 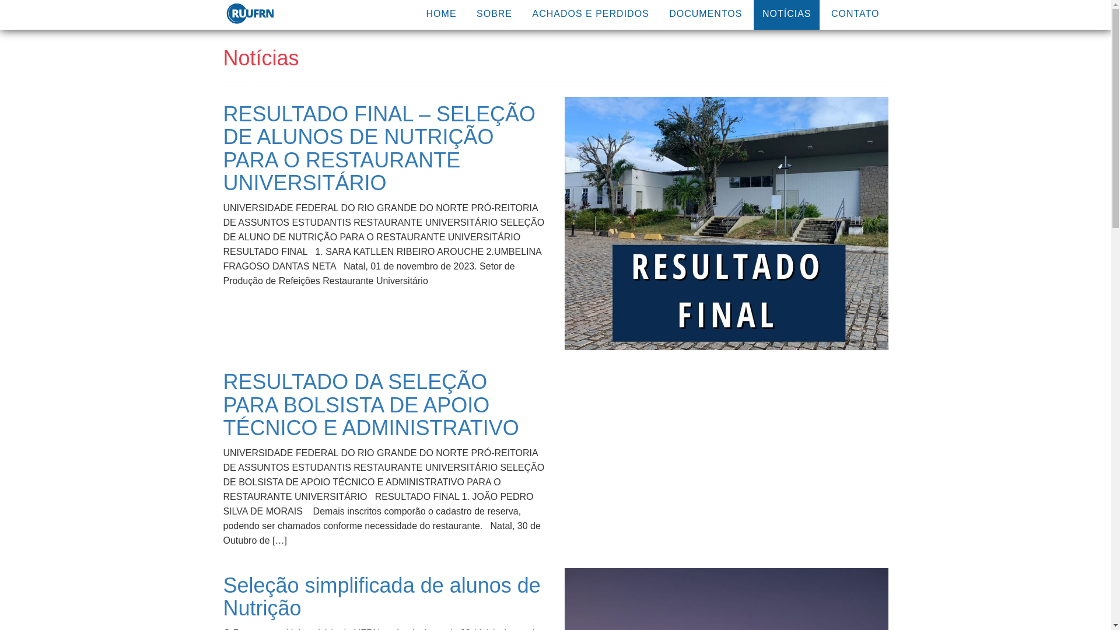 What do you see at coordinates (706, 14) in the screenshot?
I see `DOCUMENTOS` at bounding box center [706, 14].